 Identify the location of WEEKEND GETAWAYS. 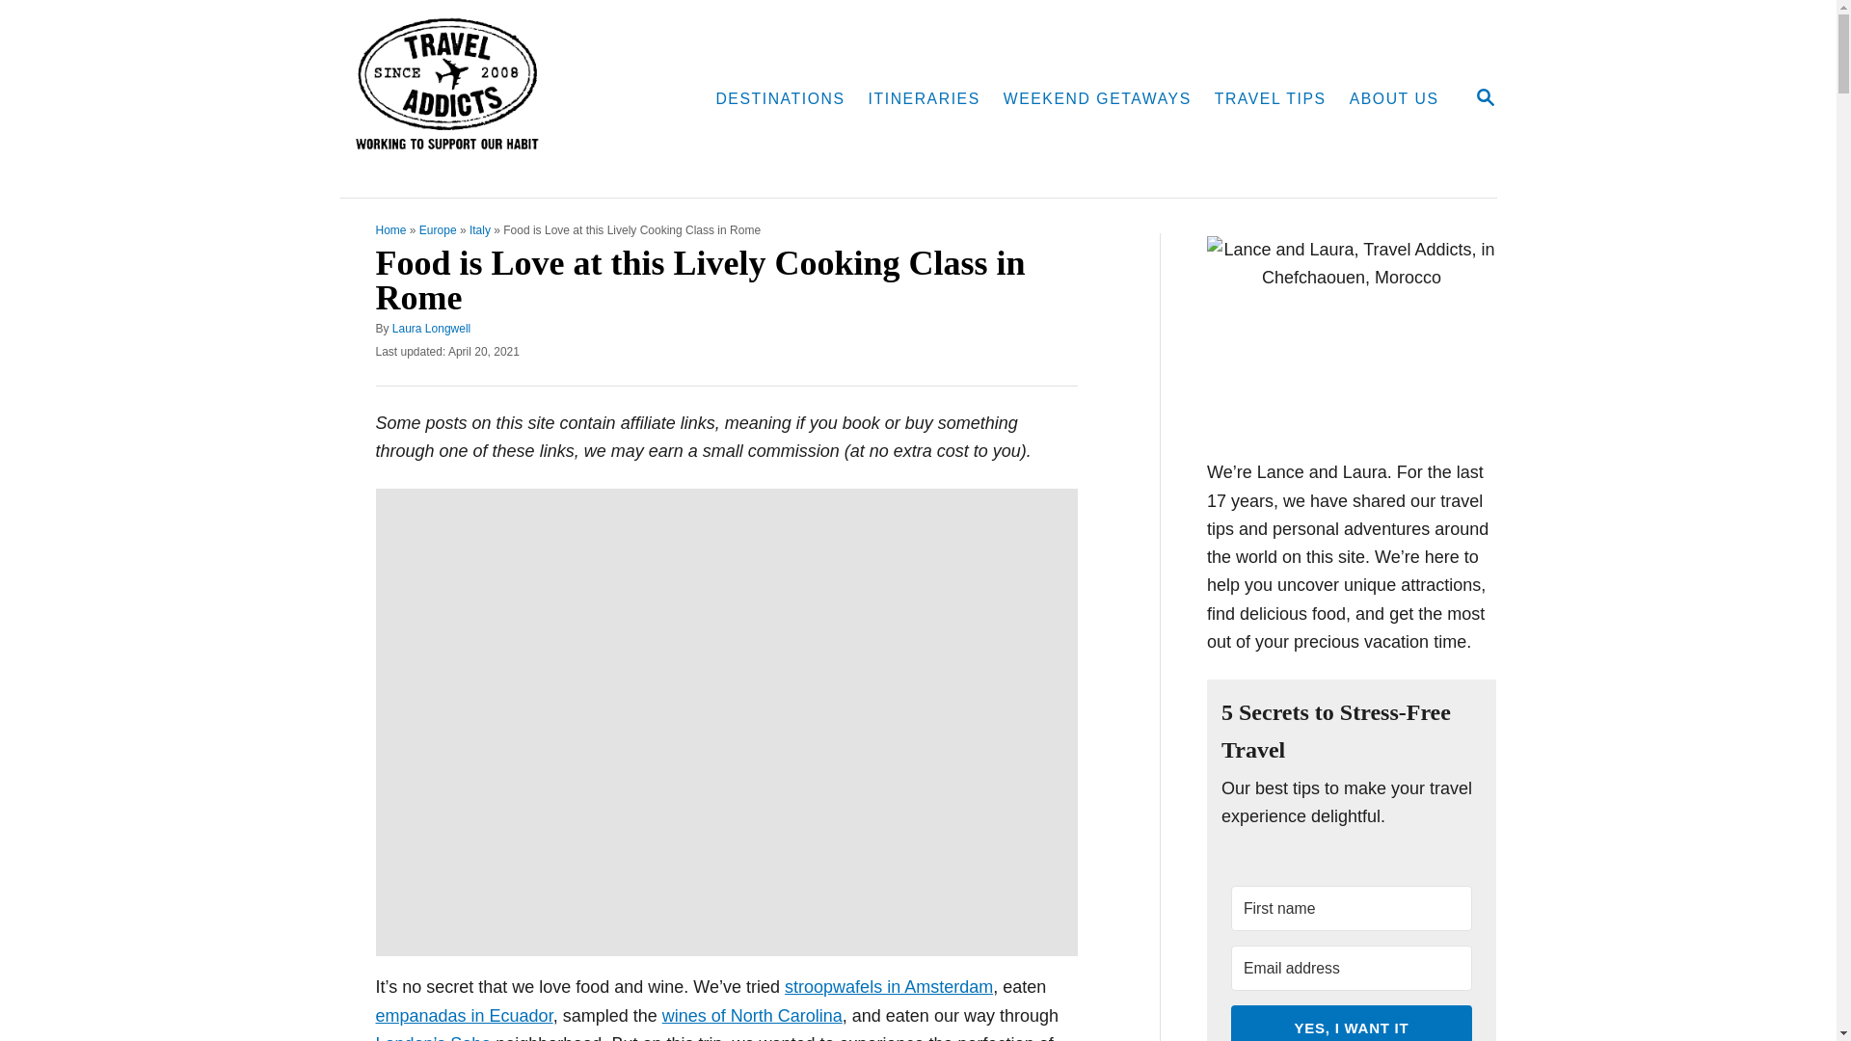
(1097, 99).